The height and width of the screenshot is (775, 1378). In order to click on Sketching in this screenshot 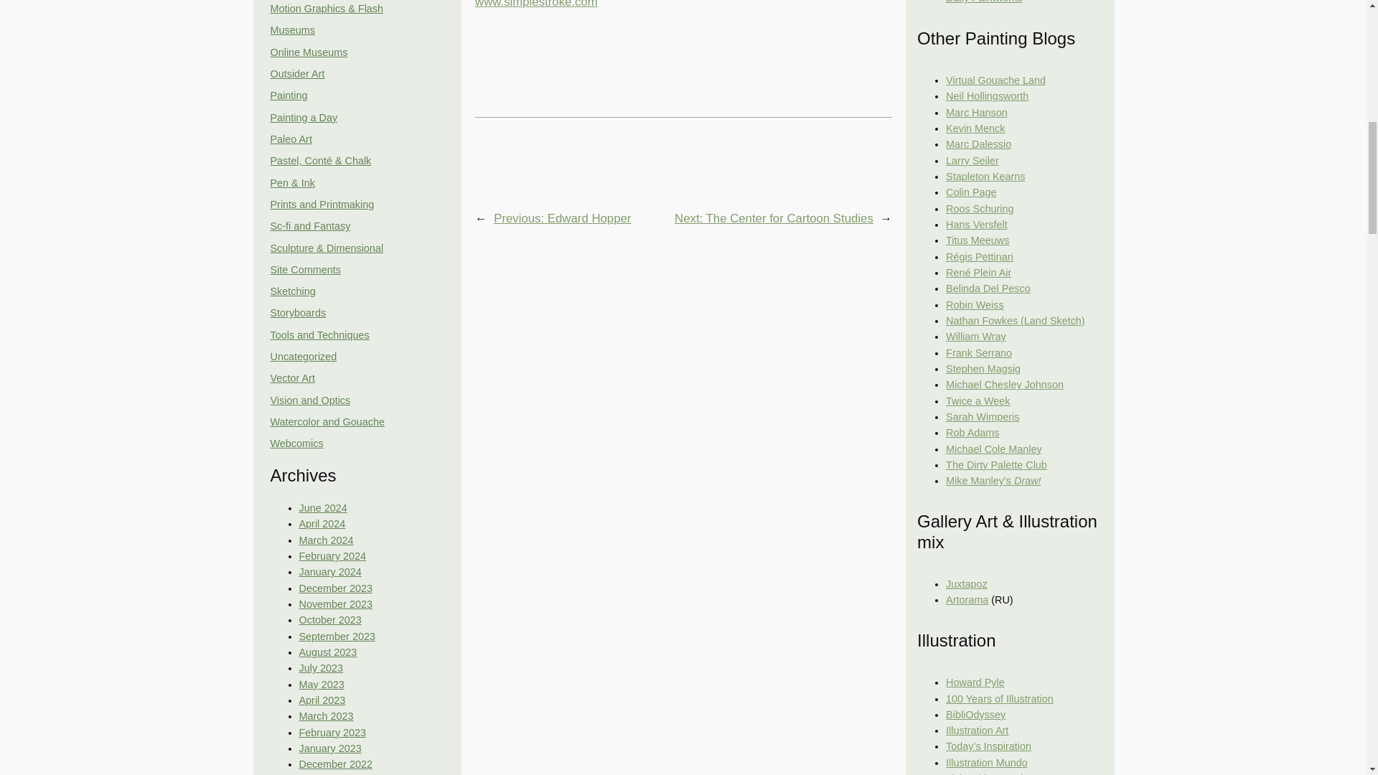, I will do `click(293, 291)`.